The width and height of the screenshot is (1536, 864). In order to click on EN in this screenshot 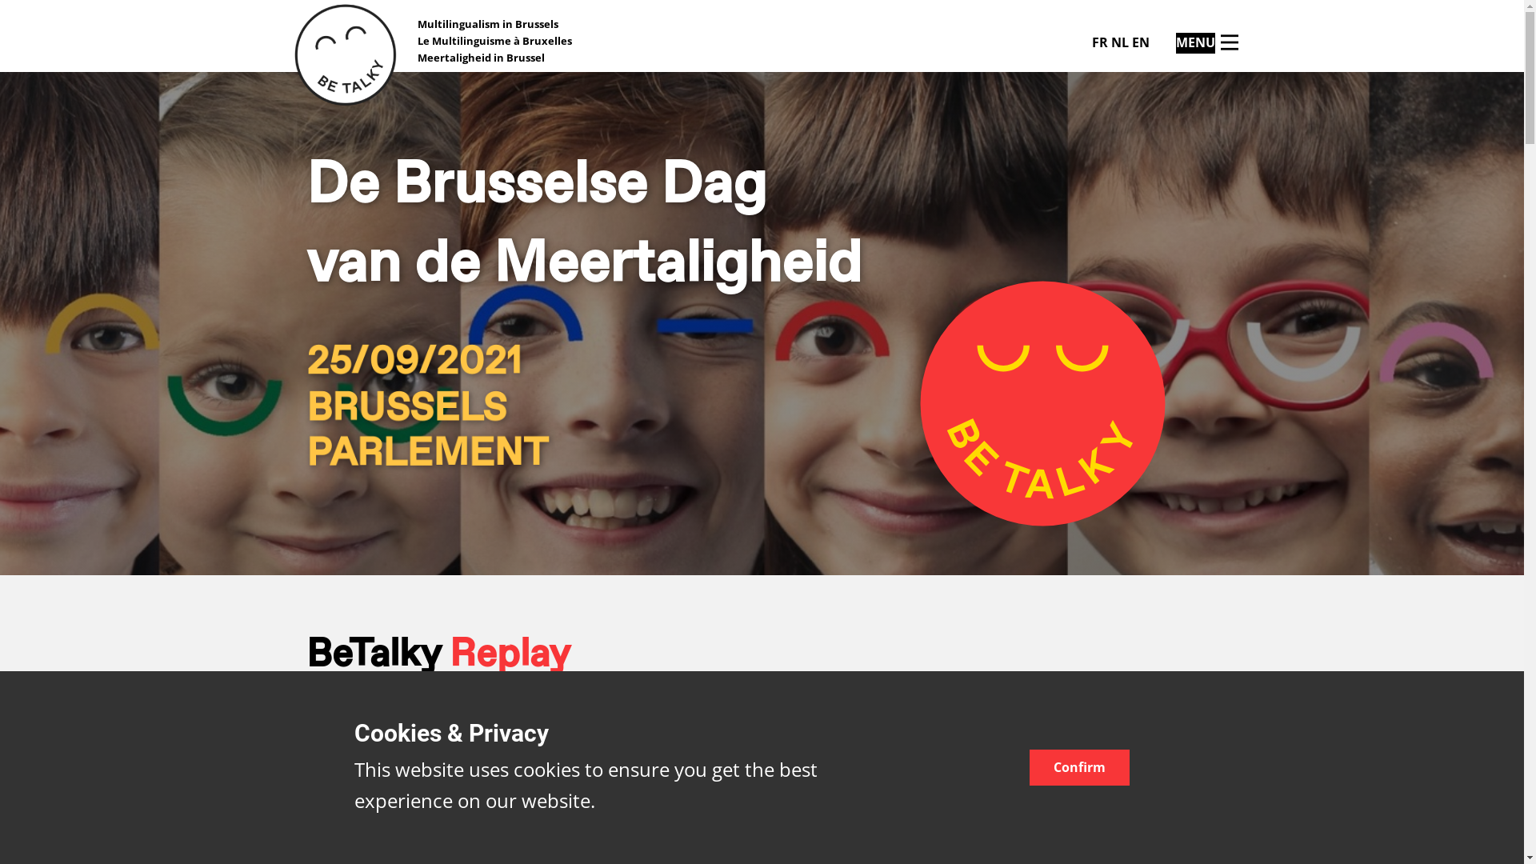, I will do `click(1140, 42)`.